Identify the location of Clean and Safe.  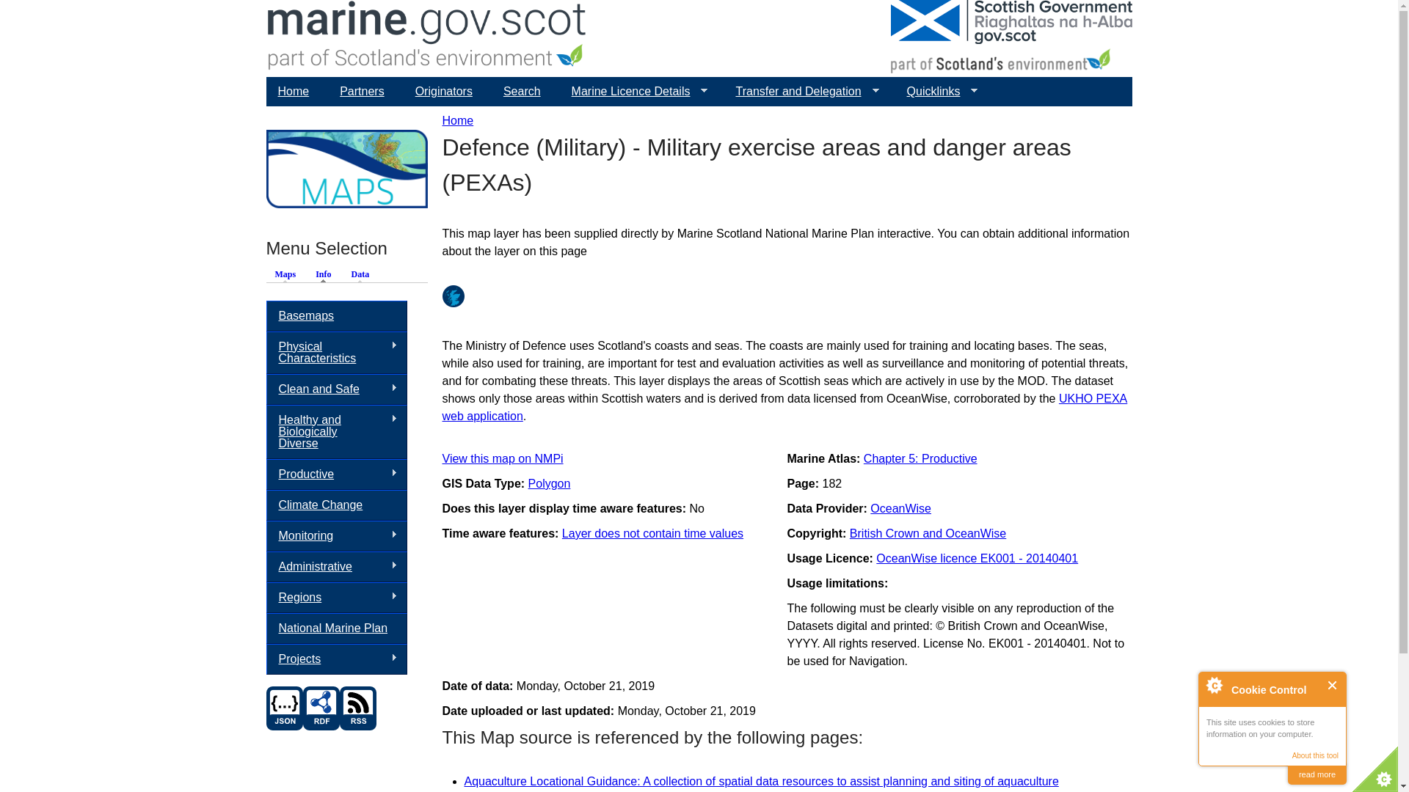
(336, 389).